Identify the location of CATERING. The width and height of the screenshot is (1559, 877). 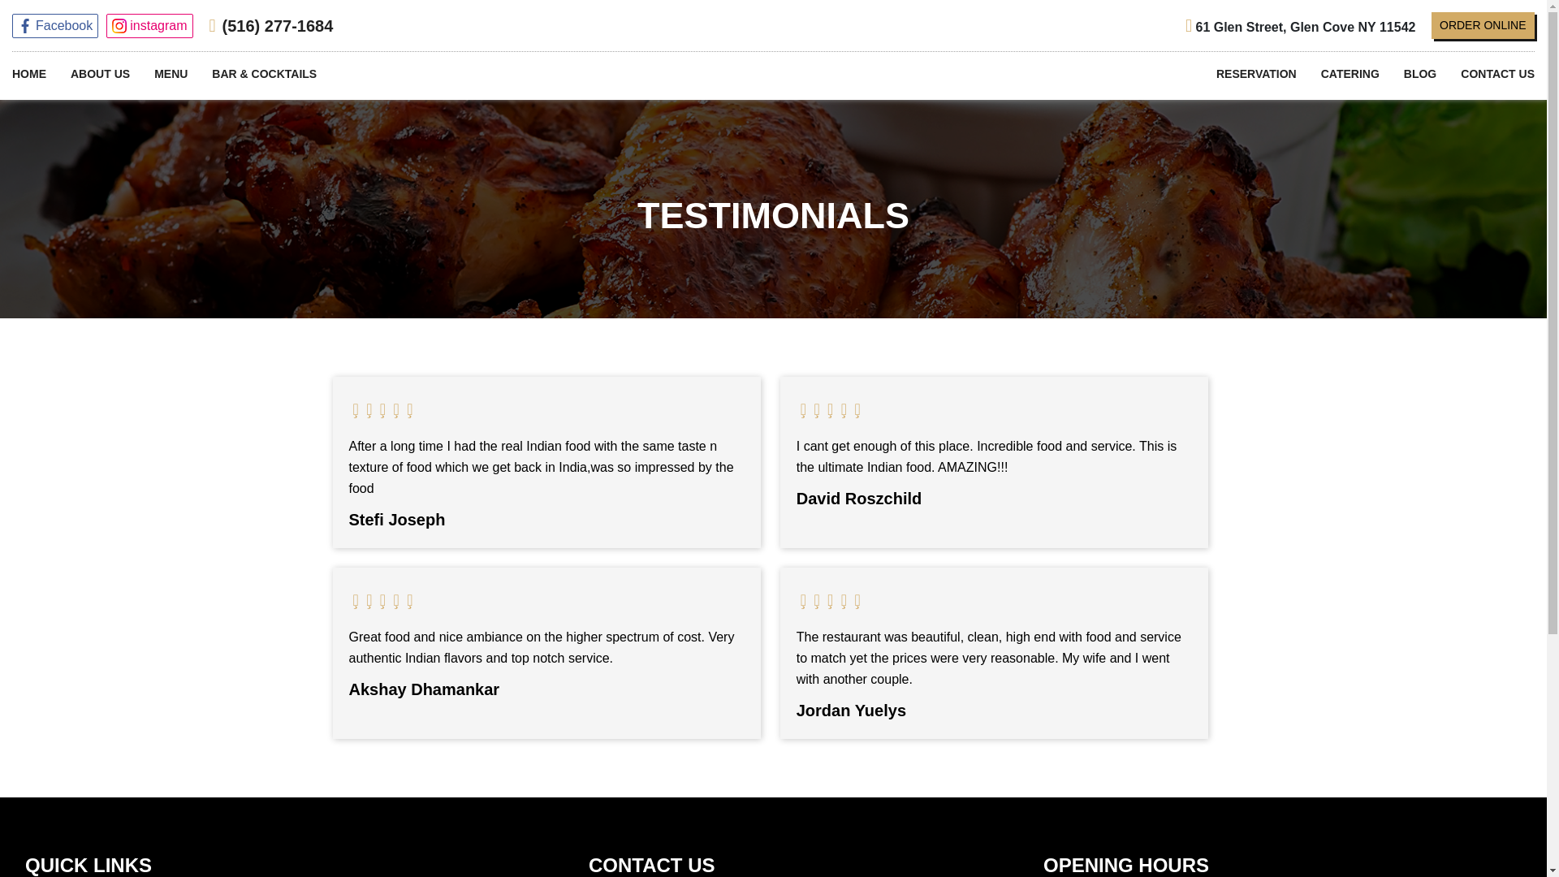
(1350, 75).